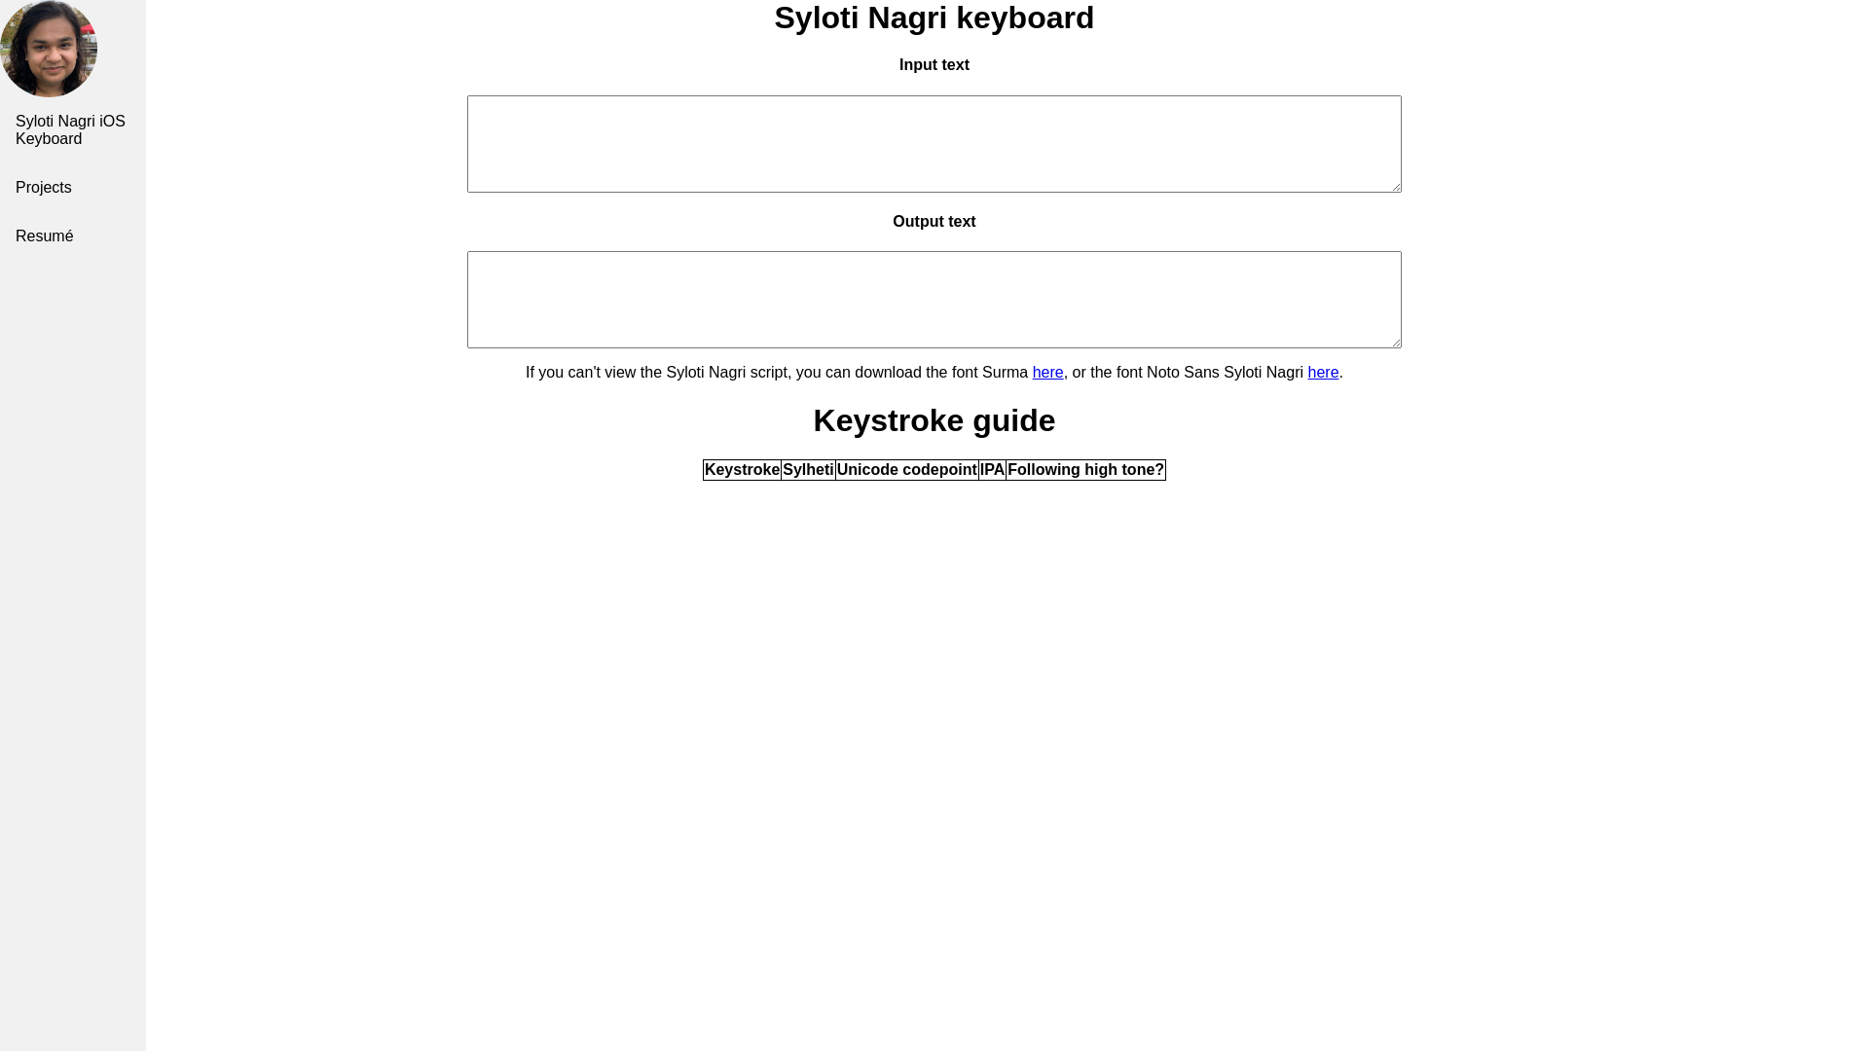  I want to click on Projects, so click(73, 188).